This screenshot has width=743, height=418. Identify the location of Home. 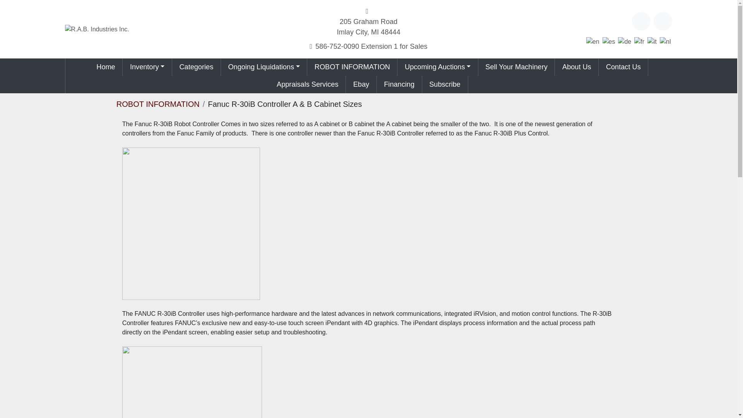
(371, 46).